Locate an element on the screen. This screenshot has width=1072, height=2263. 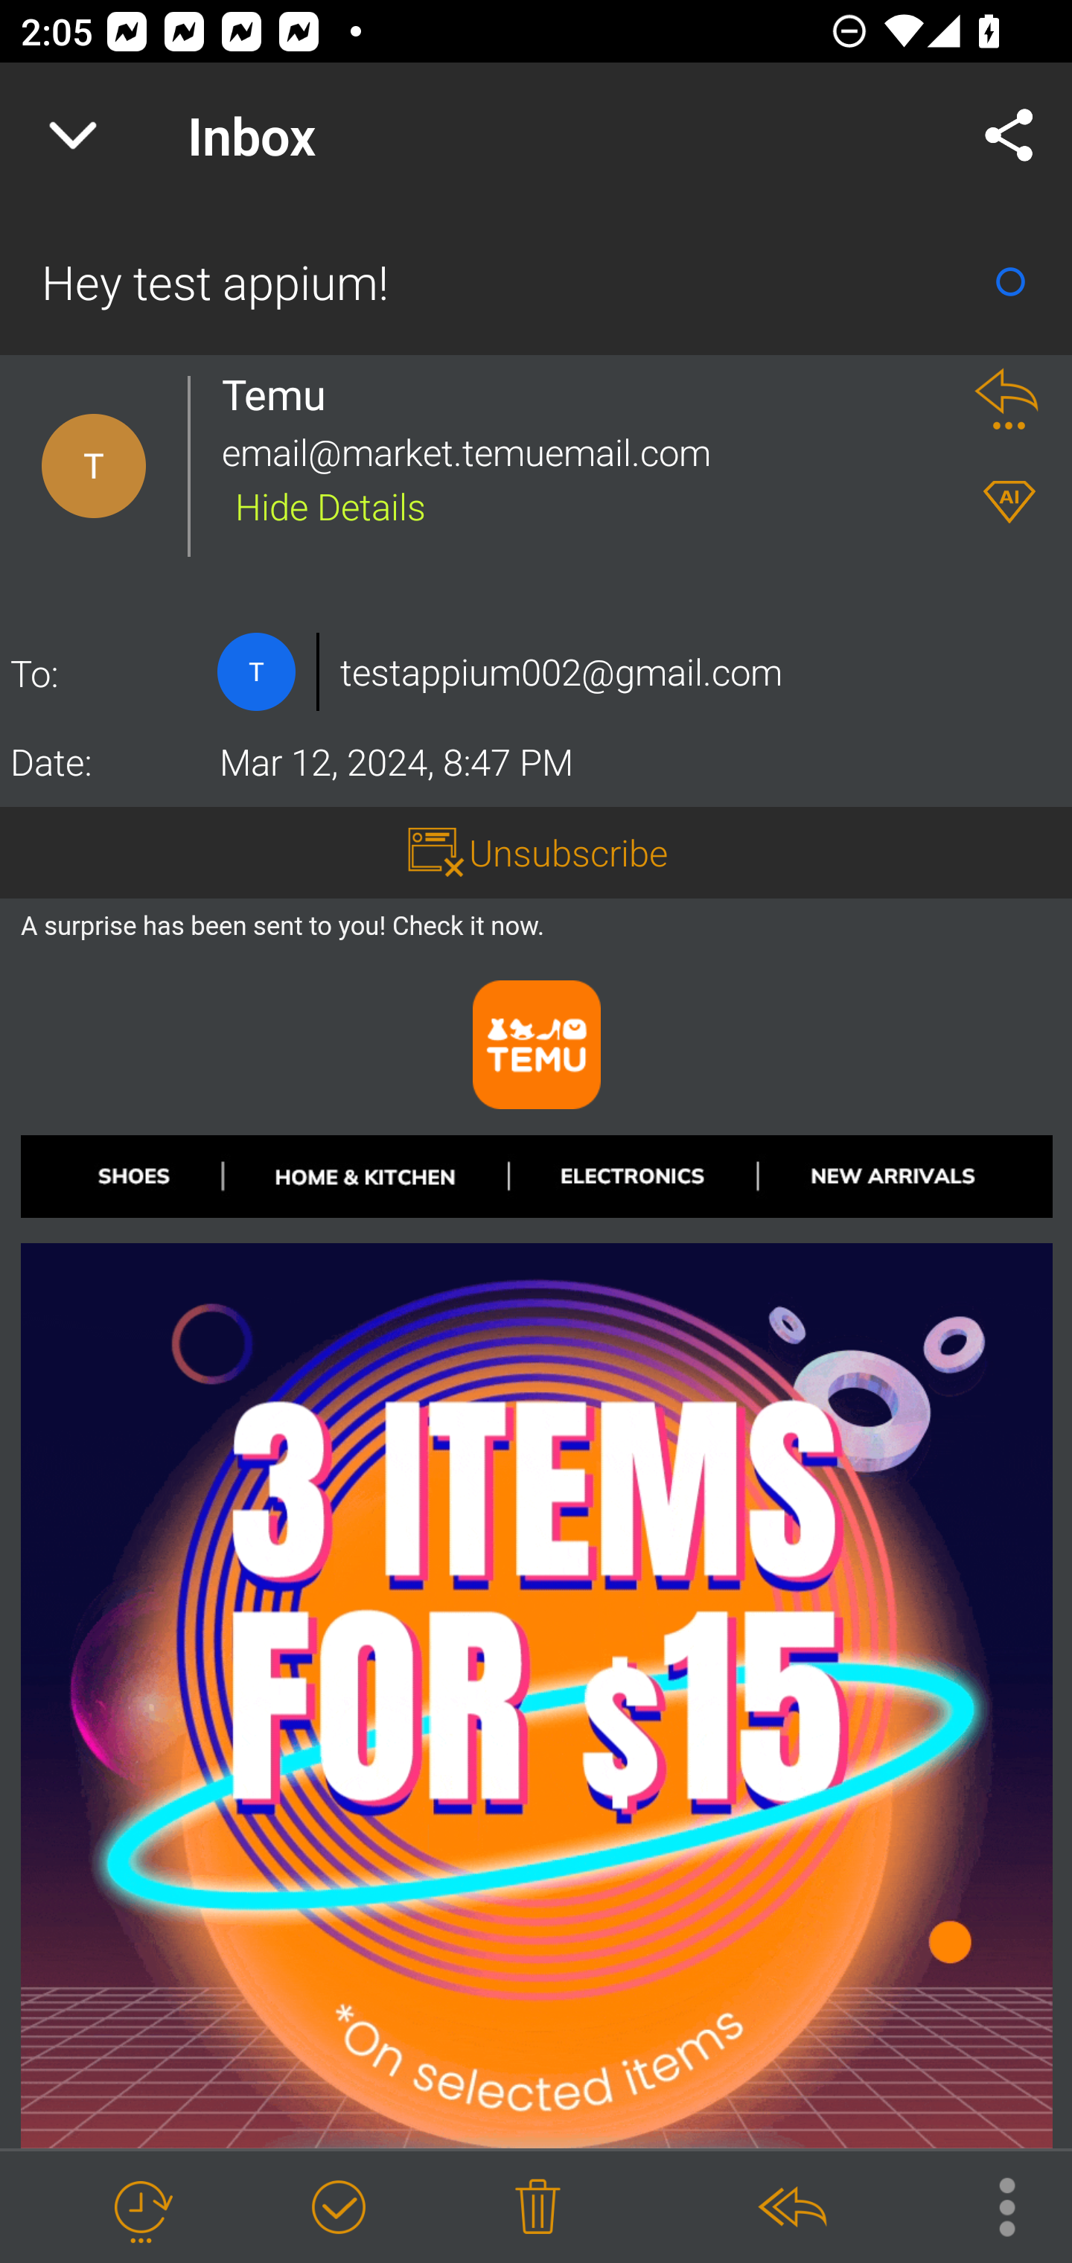
testappium002@gmail.com is located at coordinates (561, 671).